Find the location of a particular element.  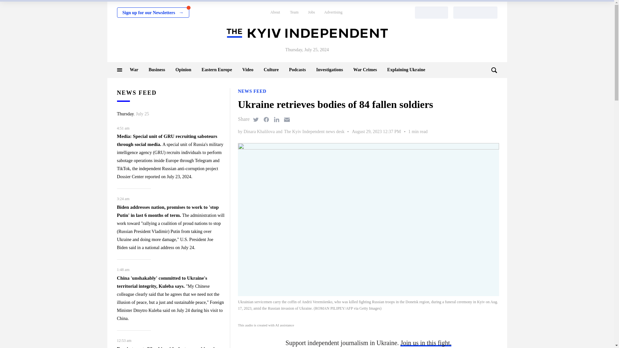

Explaining Ukraine is located at coordinates (406, 70).